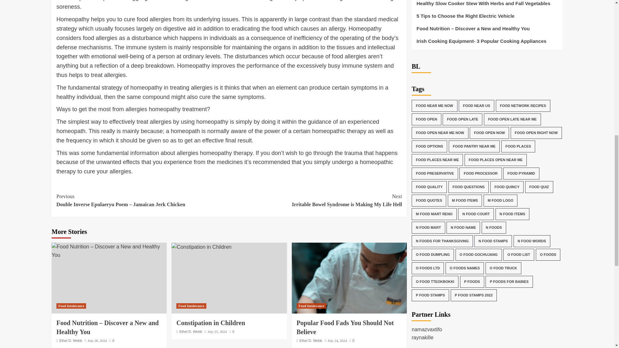 This screenshot has width=619, height=348. What do you see at coordinates (337, 340) in the screenshot?
I see `Popular Food Fads You Should Not Believe` at bounding box center [337, 340].